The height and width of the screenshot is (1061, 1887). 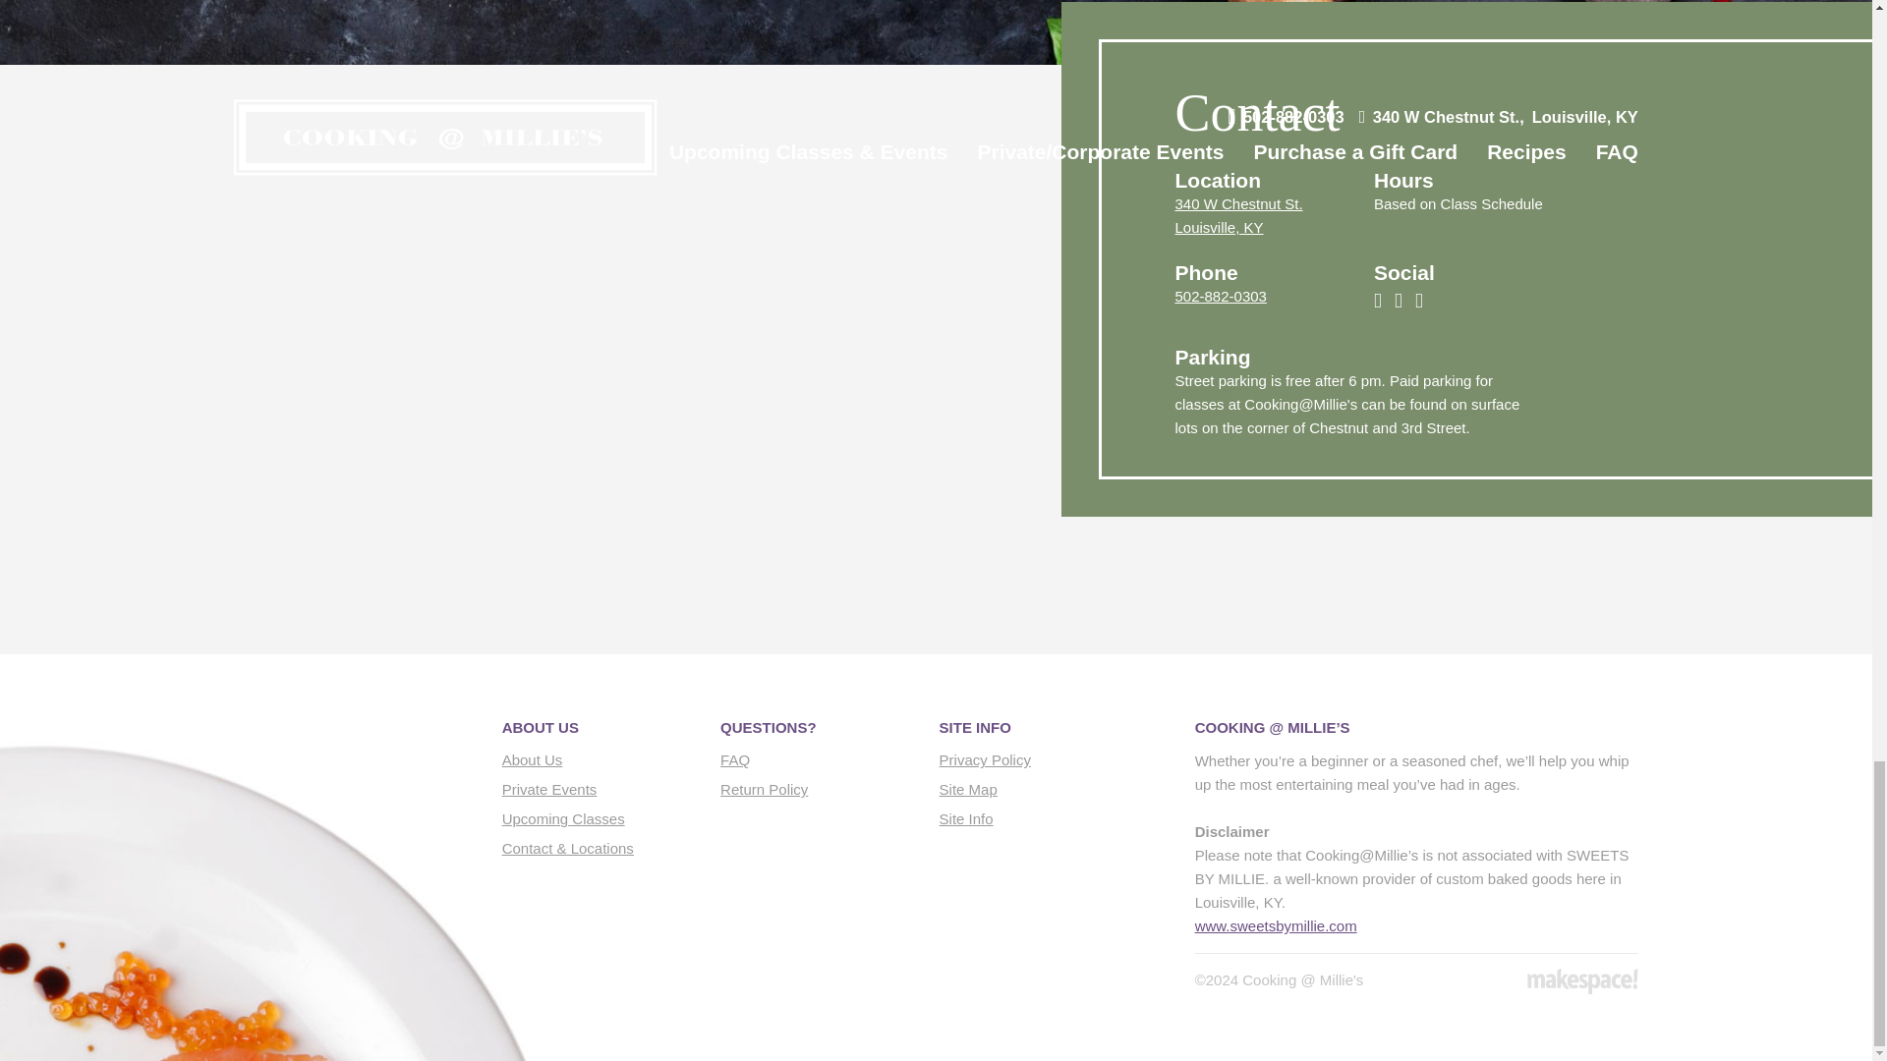 I want to click on www.sweetsbymillie.com, so click(x=764, y=789).